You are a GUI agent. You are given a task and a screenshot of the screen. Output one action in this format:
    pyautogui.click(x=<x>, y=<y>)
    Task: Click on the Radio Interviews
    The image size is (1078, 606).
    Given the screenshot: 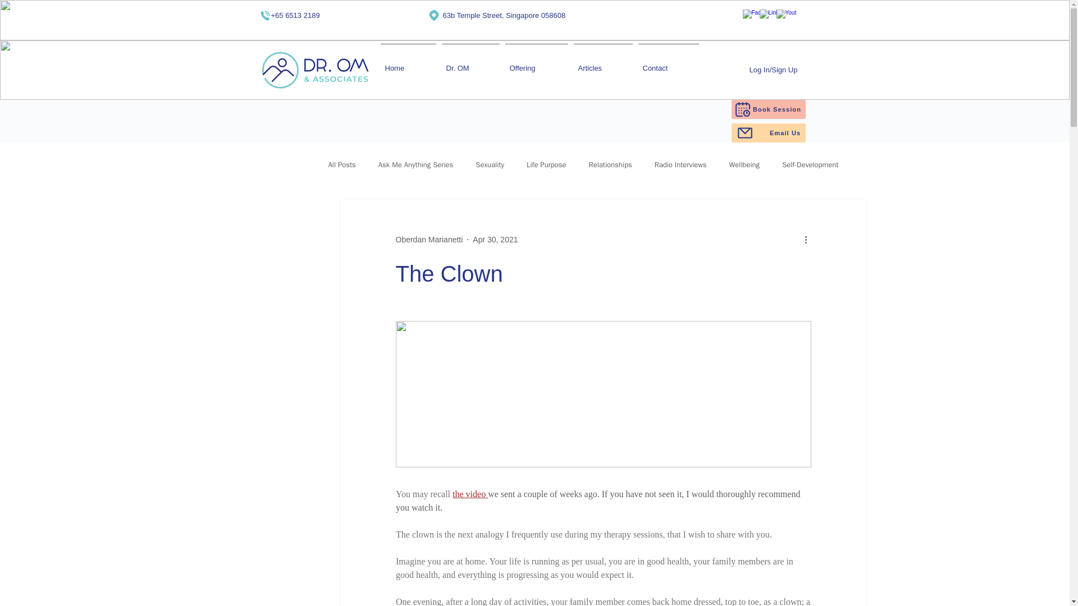 What is the action you would take?
    pyautogui.click(x=680, y=165)
    